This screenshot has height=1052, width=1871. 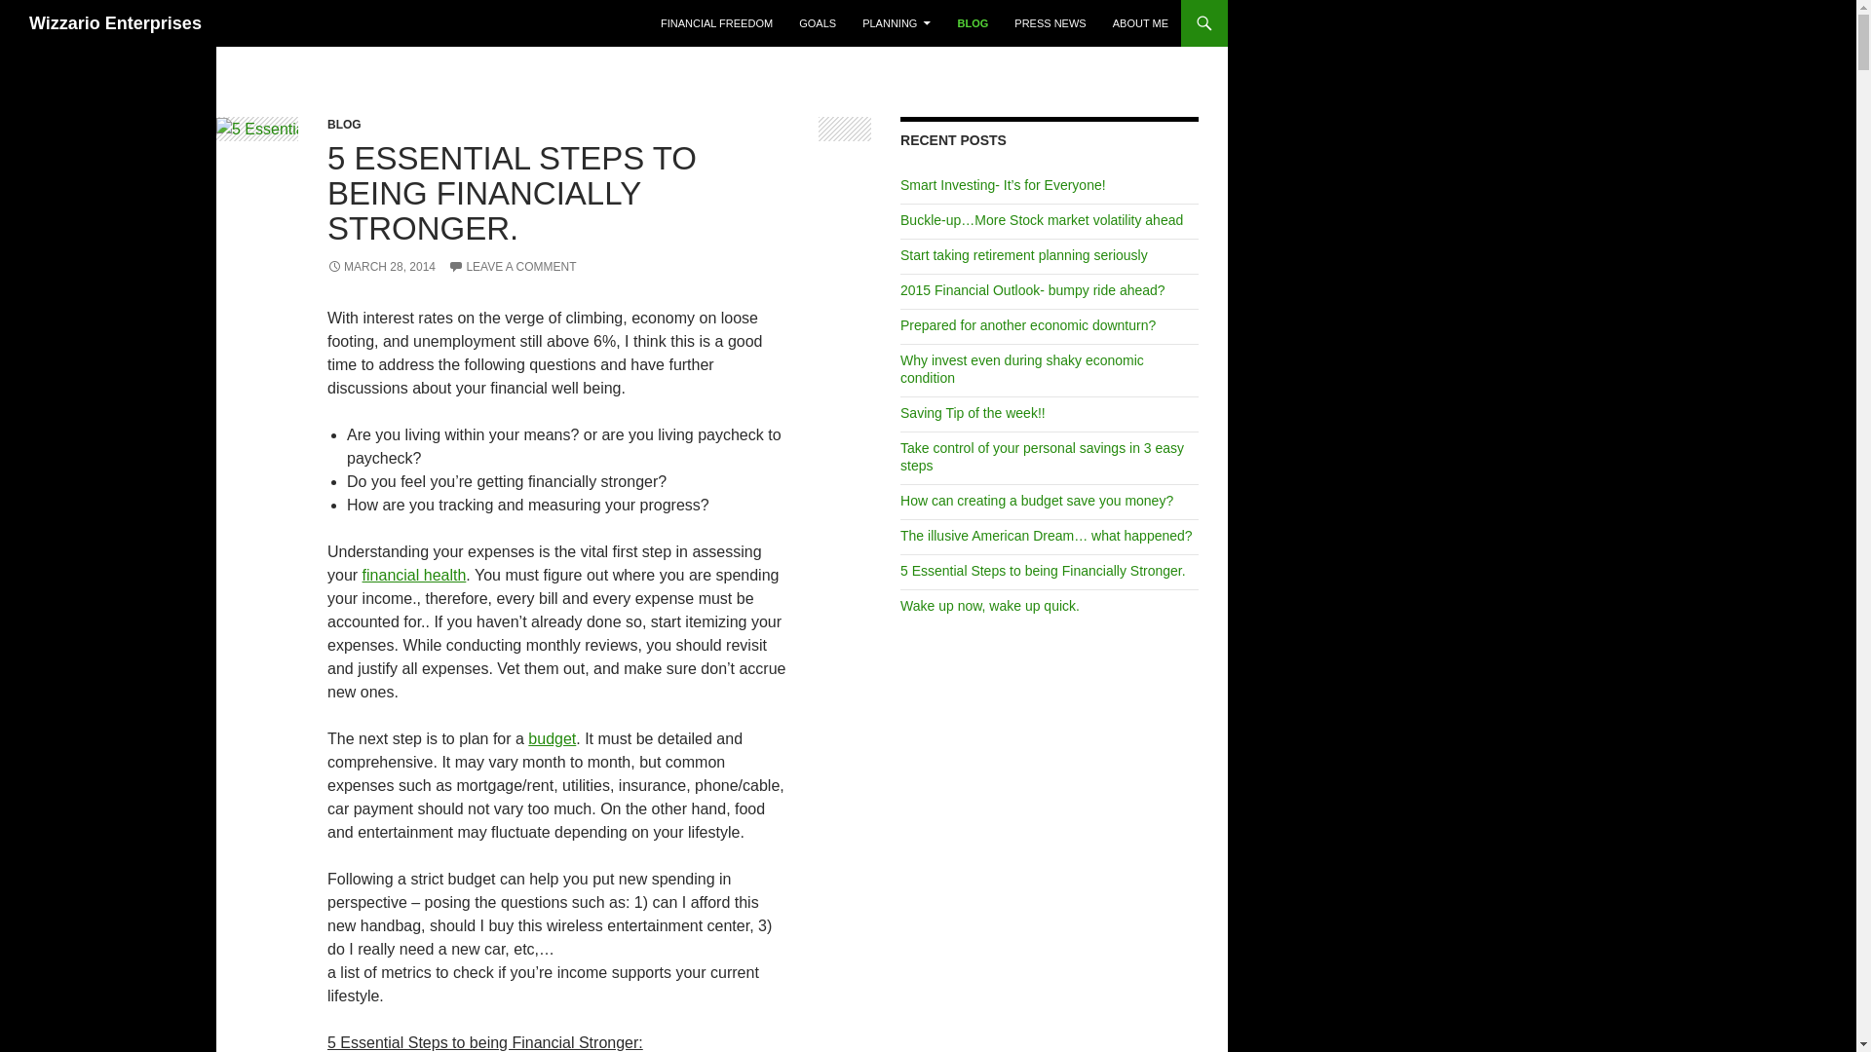 I want to click on BLOG, so click(x=344, y=125).